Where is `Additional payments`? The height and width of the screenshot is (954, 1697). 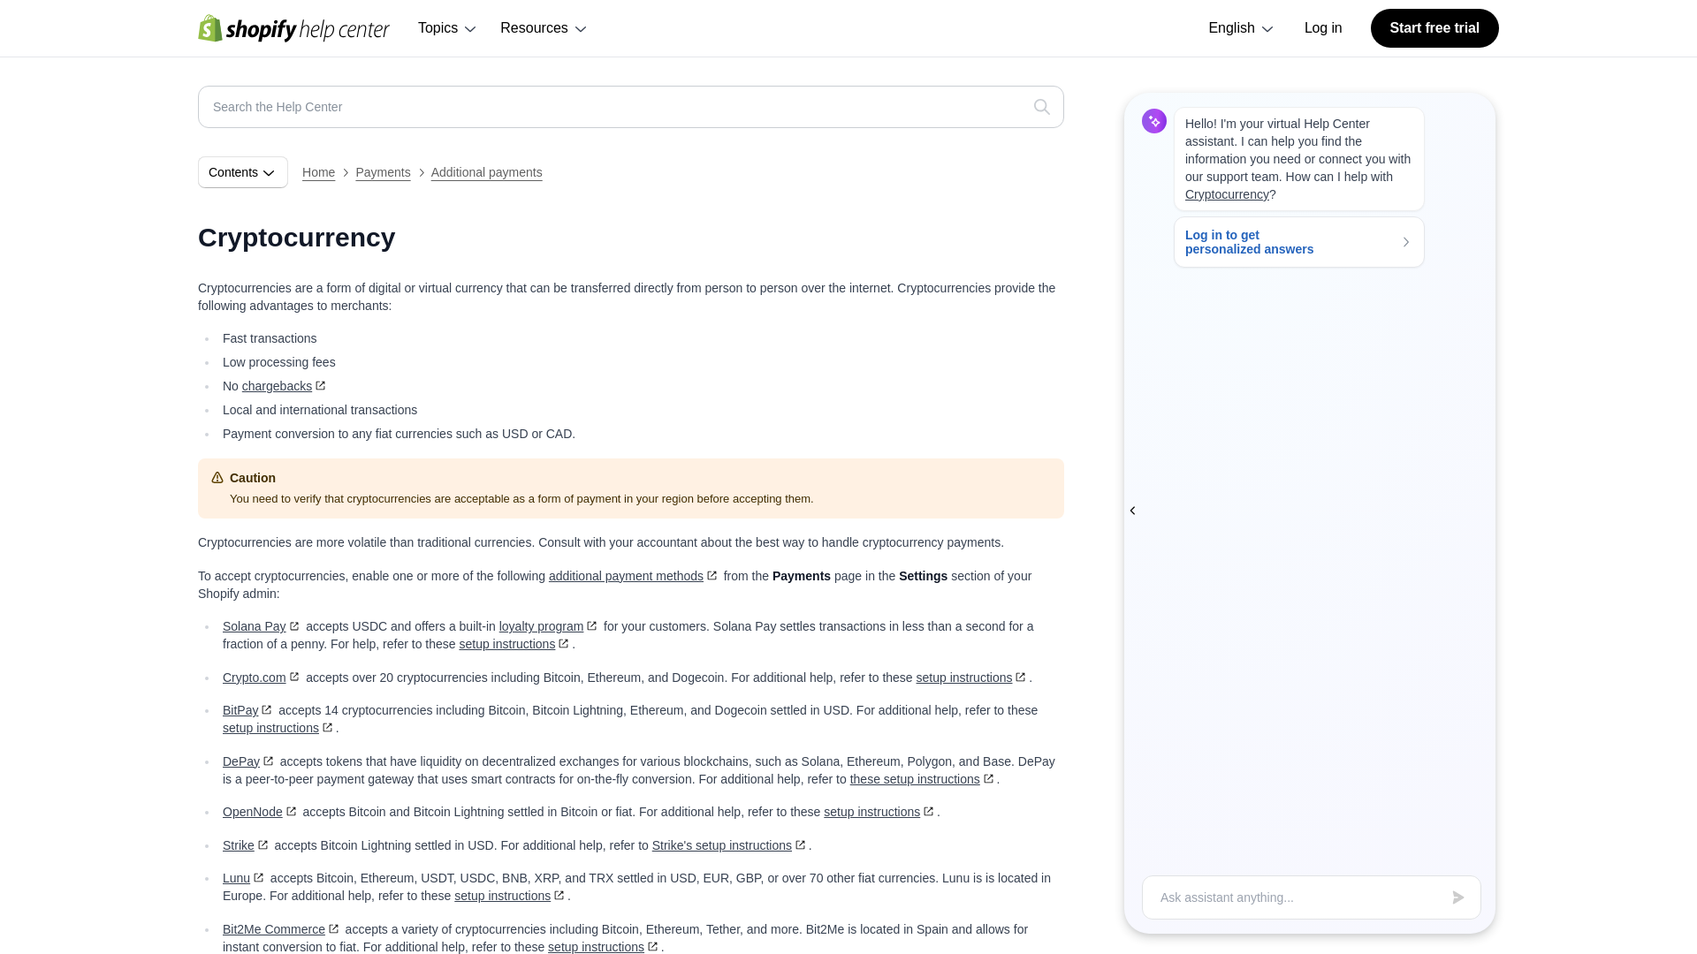 Additional payments is located at coordinates (486, 171).